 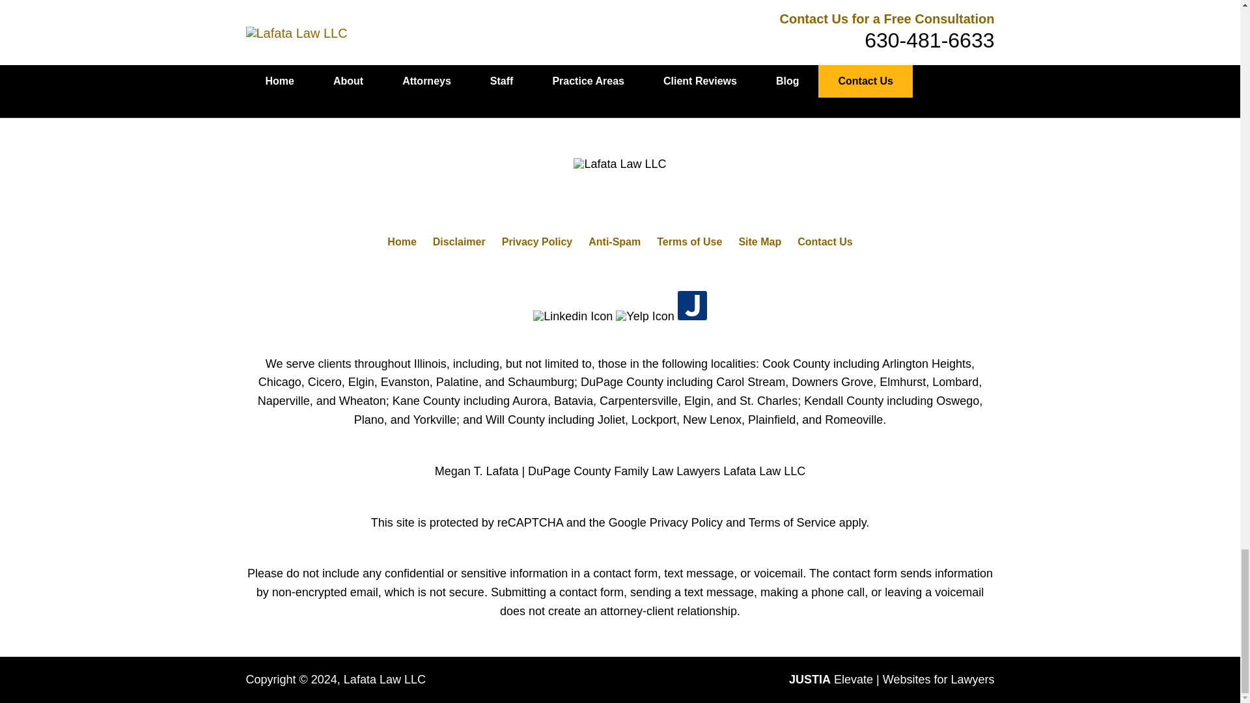 What do you see at coordinates (760, 241) in the screenshot?
I see `Site Map` at bounding box center [760, 241].